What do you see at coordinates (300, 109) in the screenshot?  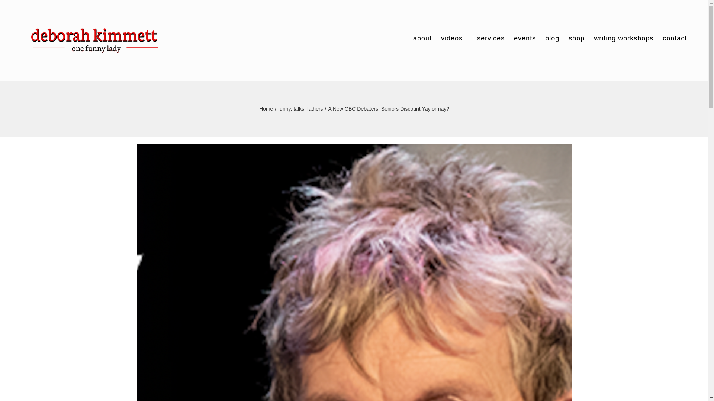 I see `funny, talks, fathers` at bounding box center [300, 109].